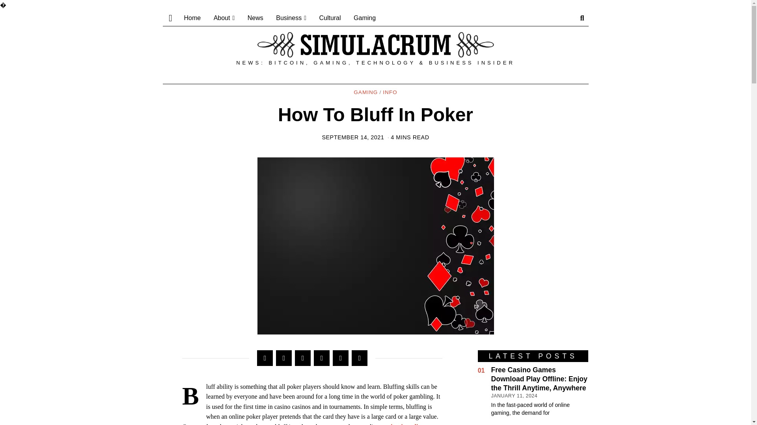 The height and width of the screenshot is (425, 757). I want to click on qiu qiu online, so click(405, 424).